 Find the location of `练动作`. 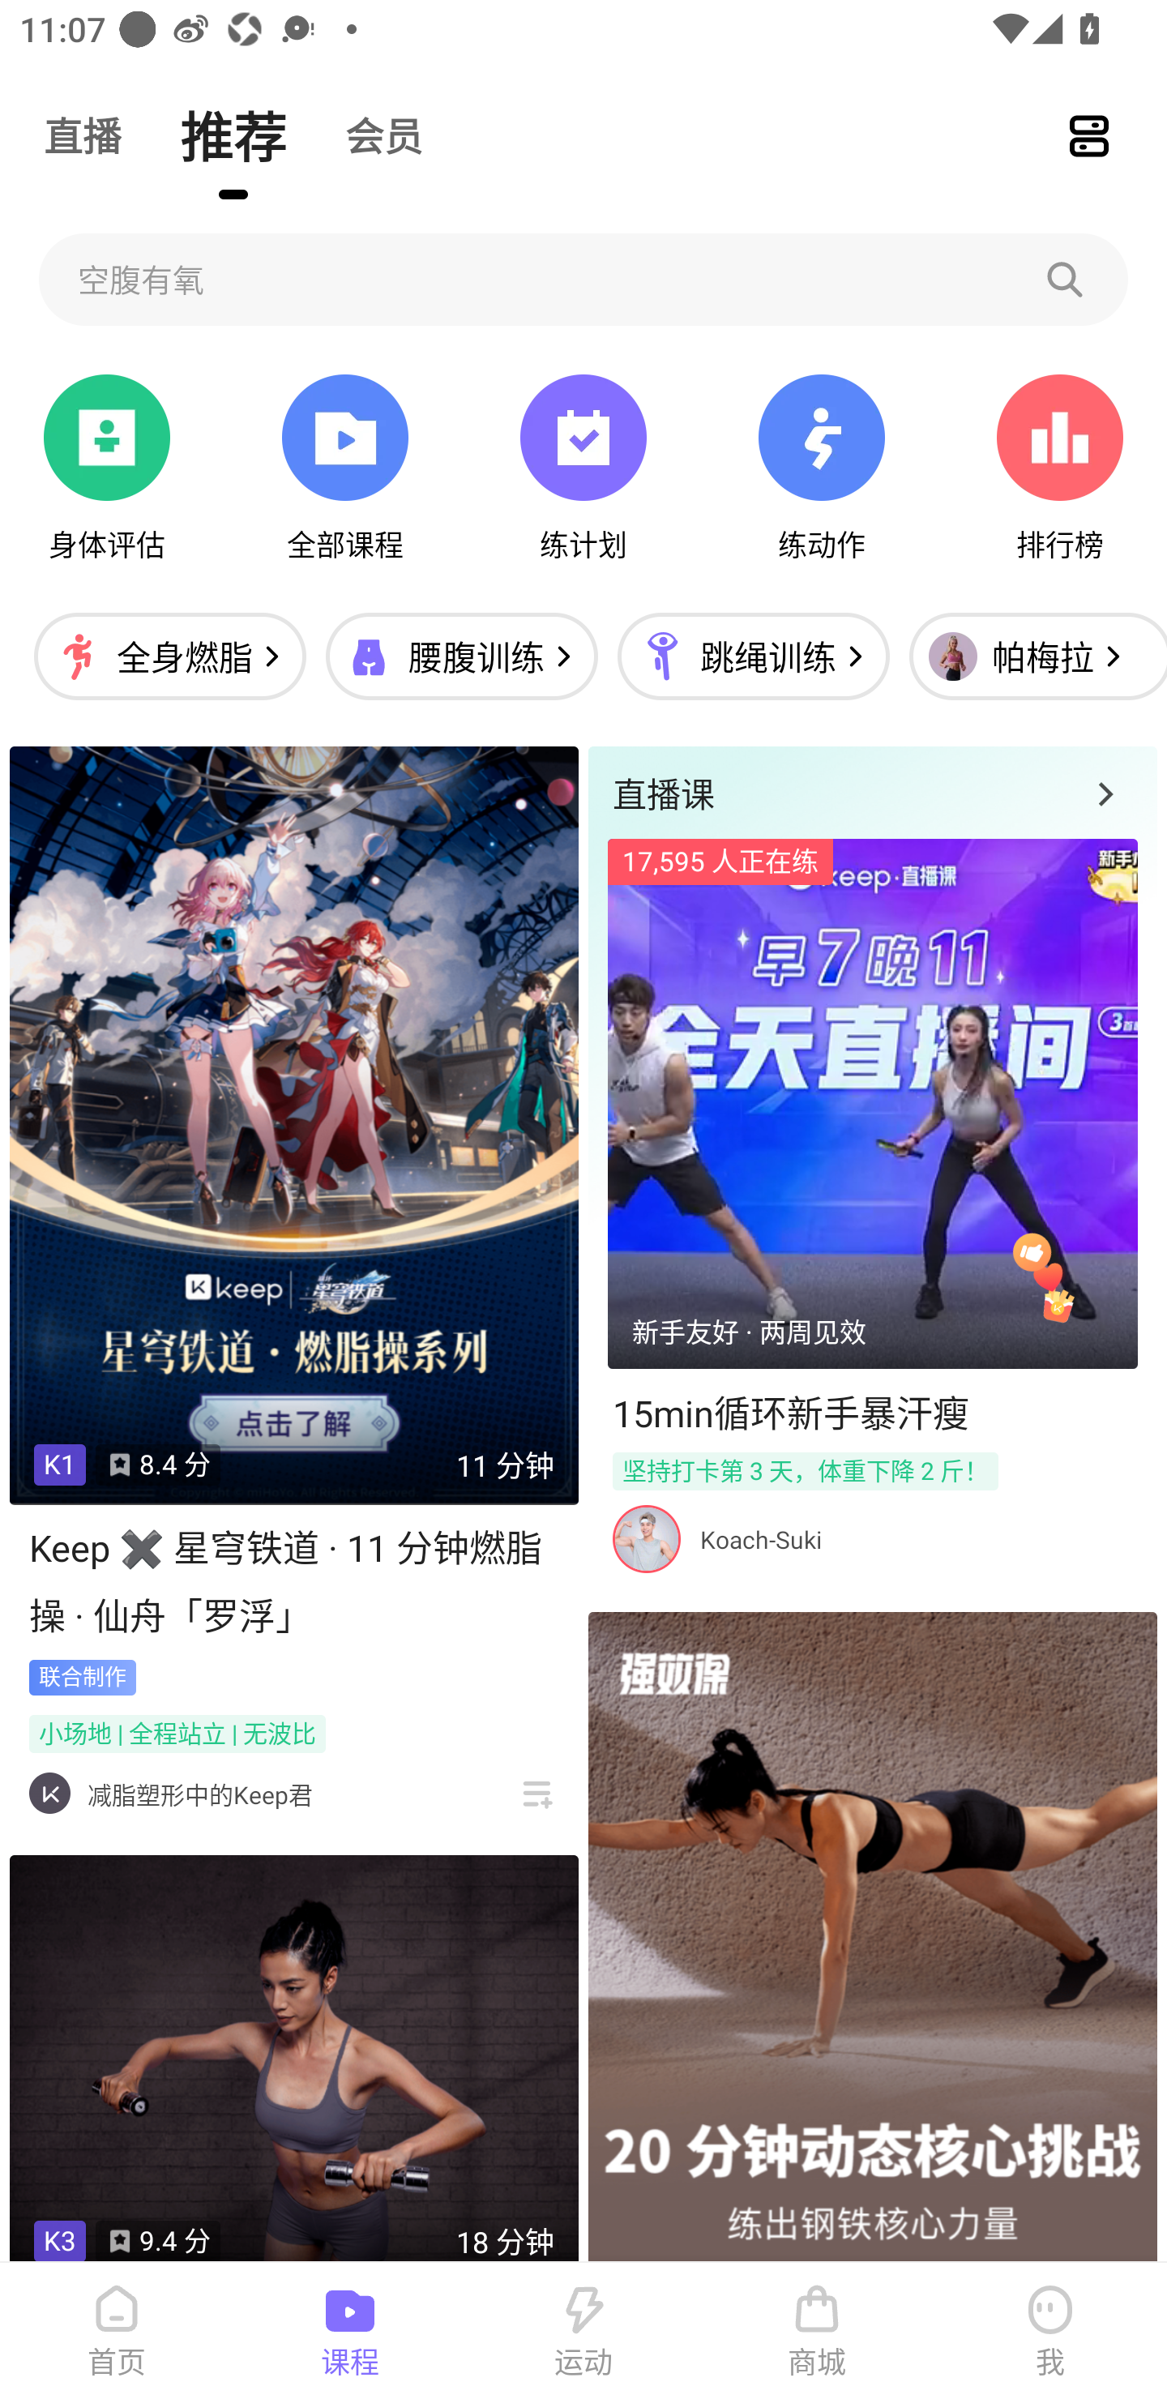

练动作 is located at coordinates (822, 468).